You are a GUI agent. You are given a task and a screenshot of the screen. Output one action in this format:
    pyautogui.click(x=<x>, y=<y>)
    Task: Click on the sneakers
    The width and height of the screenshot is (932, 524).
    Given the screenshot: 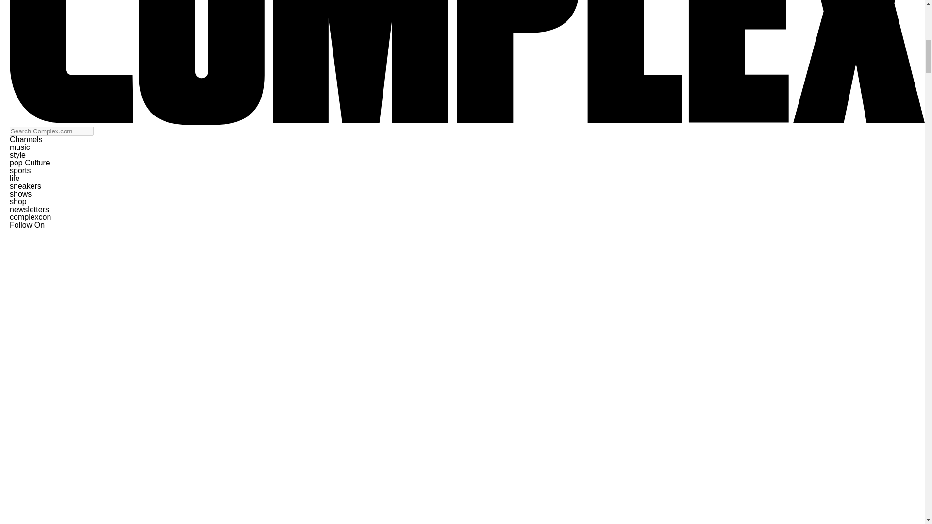 What is the action you would take?
    pyautogui.click(x=25, y=186)
    